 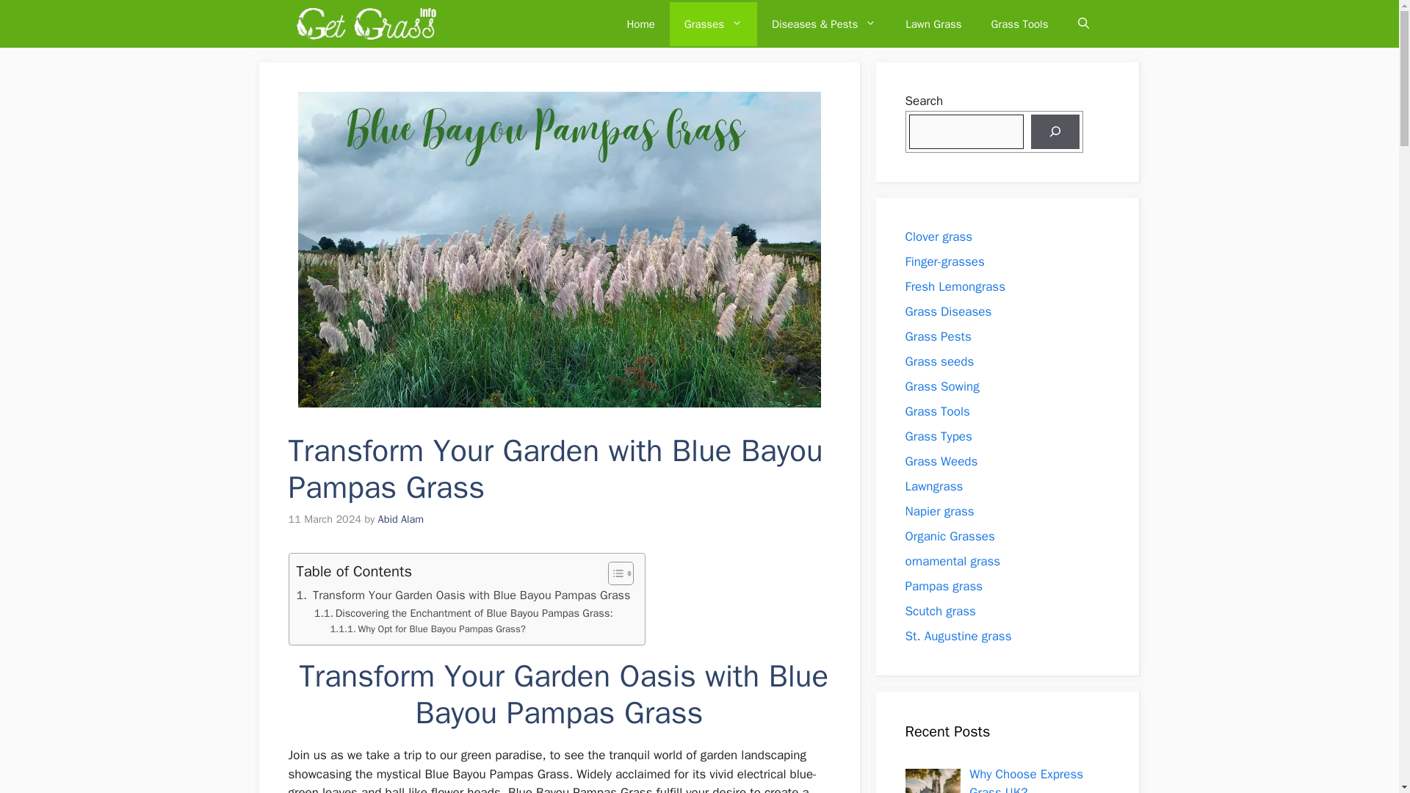 What do you see at coordinates (640, 23) in the screenshot?
I see `Home` at bounding box center [640, 23].